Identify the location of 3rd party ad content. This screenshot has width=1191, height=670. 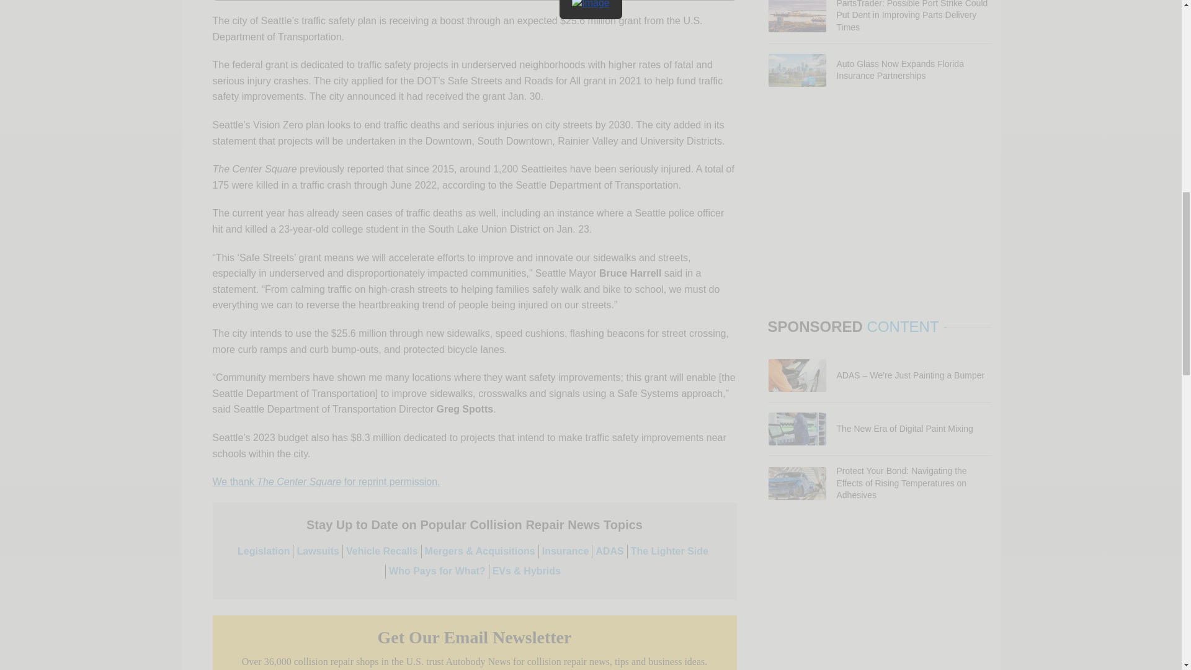
(880, 600).